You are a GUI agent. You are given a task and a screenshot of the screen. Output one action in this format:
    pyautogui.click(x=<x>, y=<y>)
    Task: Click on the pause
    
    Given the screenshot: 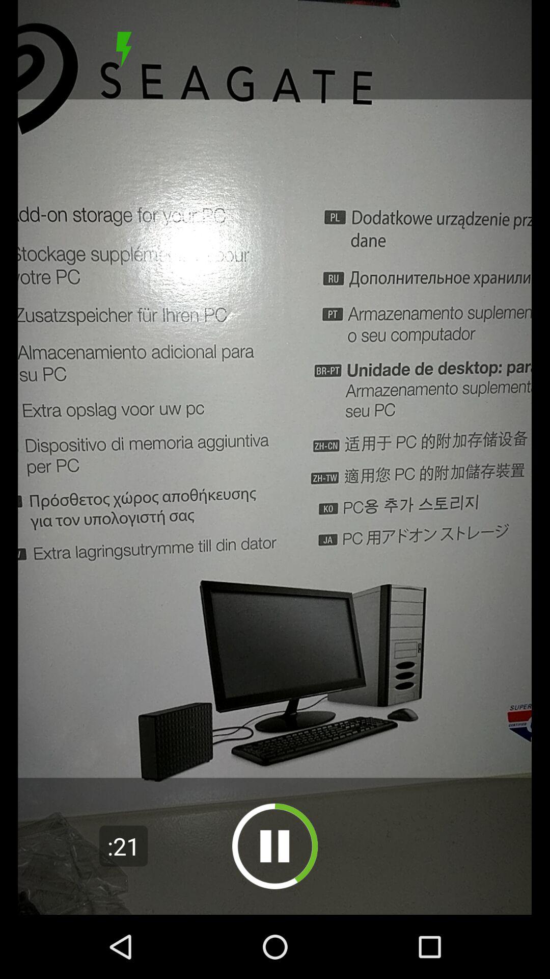 What is the action you would take?
    pyautogui.click(x=275, y=846)
    